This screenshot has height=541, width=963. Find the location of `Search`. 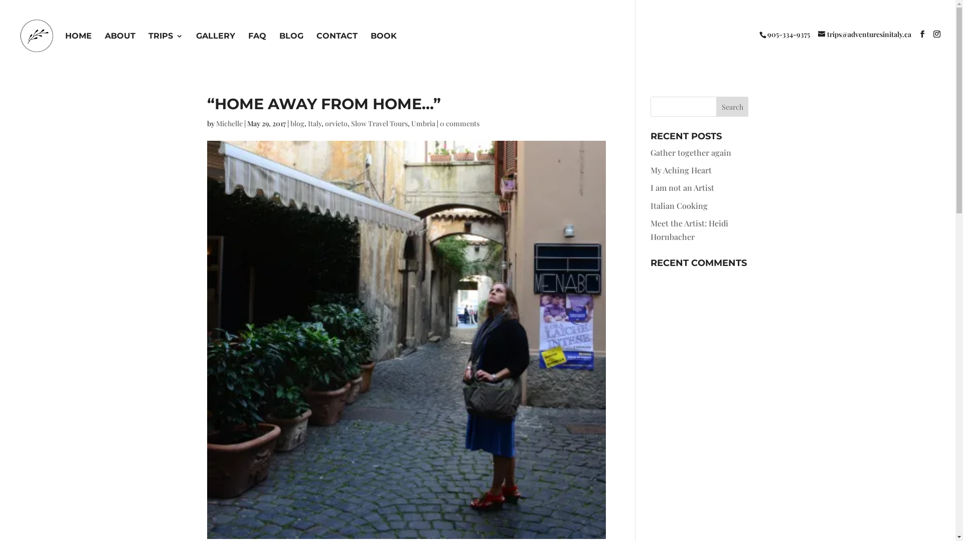

Search is located at coordinates (732, 107).